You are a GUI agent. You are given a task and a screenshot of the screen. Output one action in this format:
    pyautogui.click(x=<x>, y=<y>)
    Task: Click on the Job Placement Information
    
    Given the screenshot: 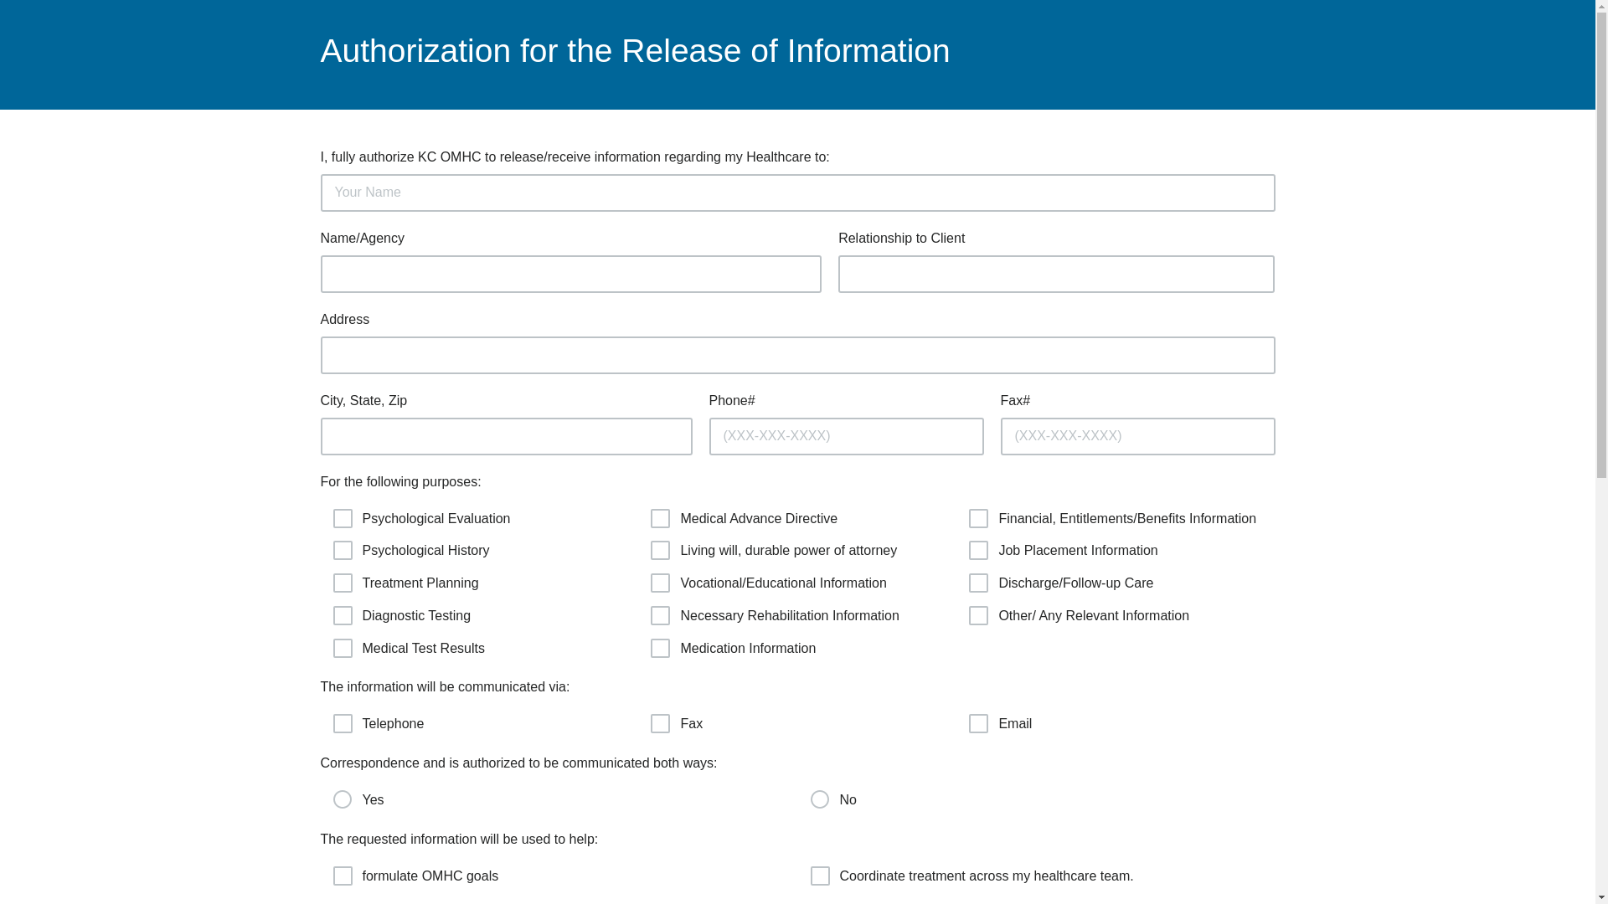 What is the action you would take?
    pyautogui.click(x=977, y=547)
    